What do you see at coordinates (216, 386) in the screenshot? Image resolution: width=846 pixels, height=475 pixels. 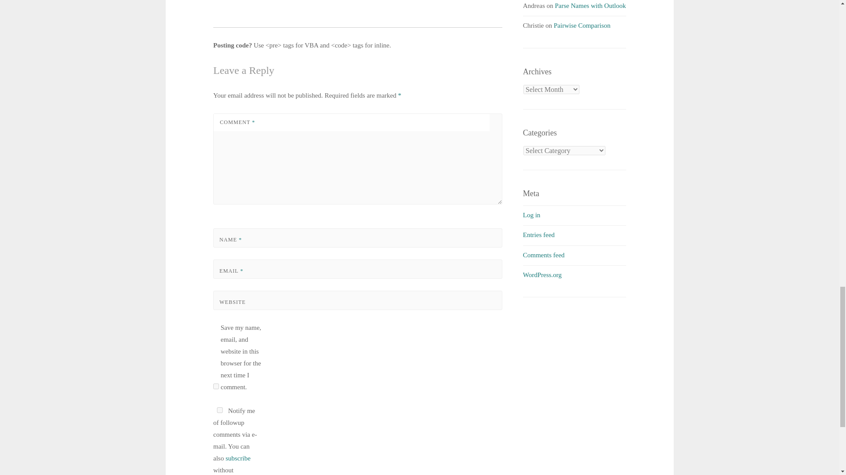 I see `yes` at bounding box center [216, 386].